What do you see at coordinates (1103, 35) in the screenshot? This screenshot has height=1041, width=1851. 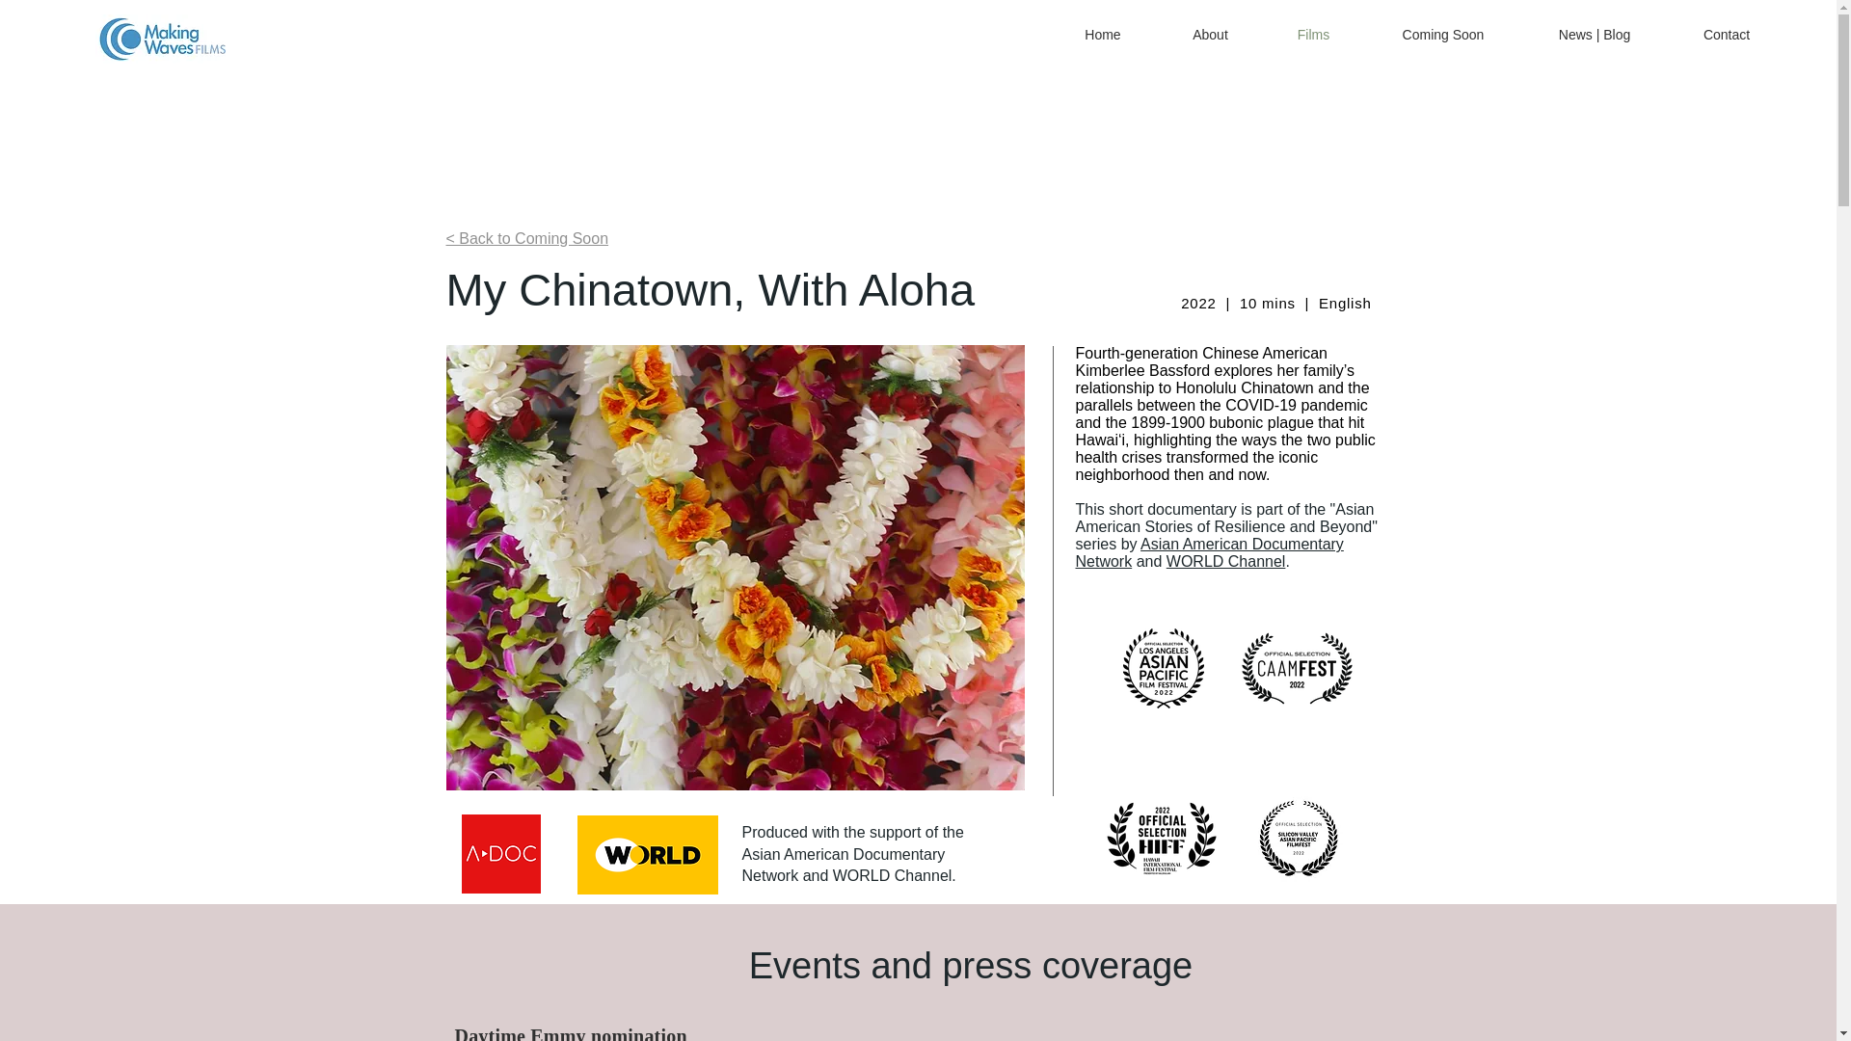 I see `Home` at bounding box center [1103, 35].